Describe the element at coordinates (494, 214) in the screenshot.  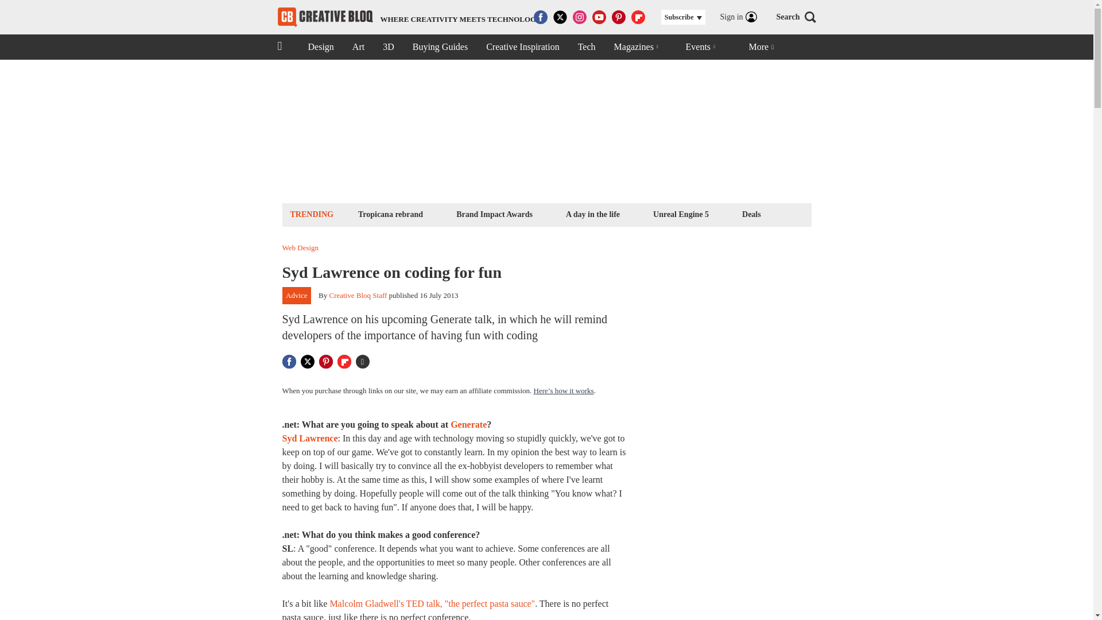
I see `Brand Impact Awards` at that location.